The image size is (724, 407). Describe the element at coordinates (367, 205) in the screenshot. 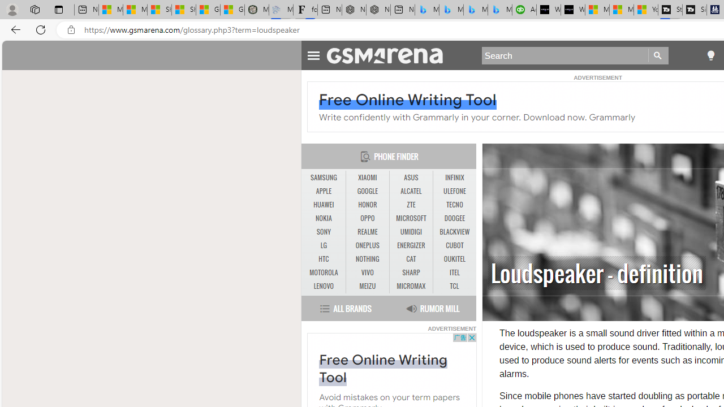

I see `HONOR` at that location.